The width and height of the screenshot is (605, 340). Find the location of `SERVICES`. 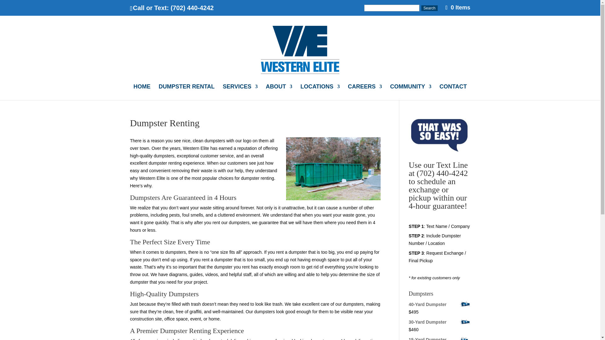

SERVICES is located at coordinates (240, 92).